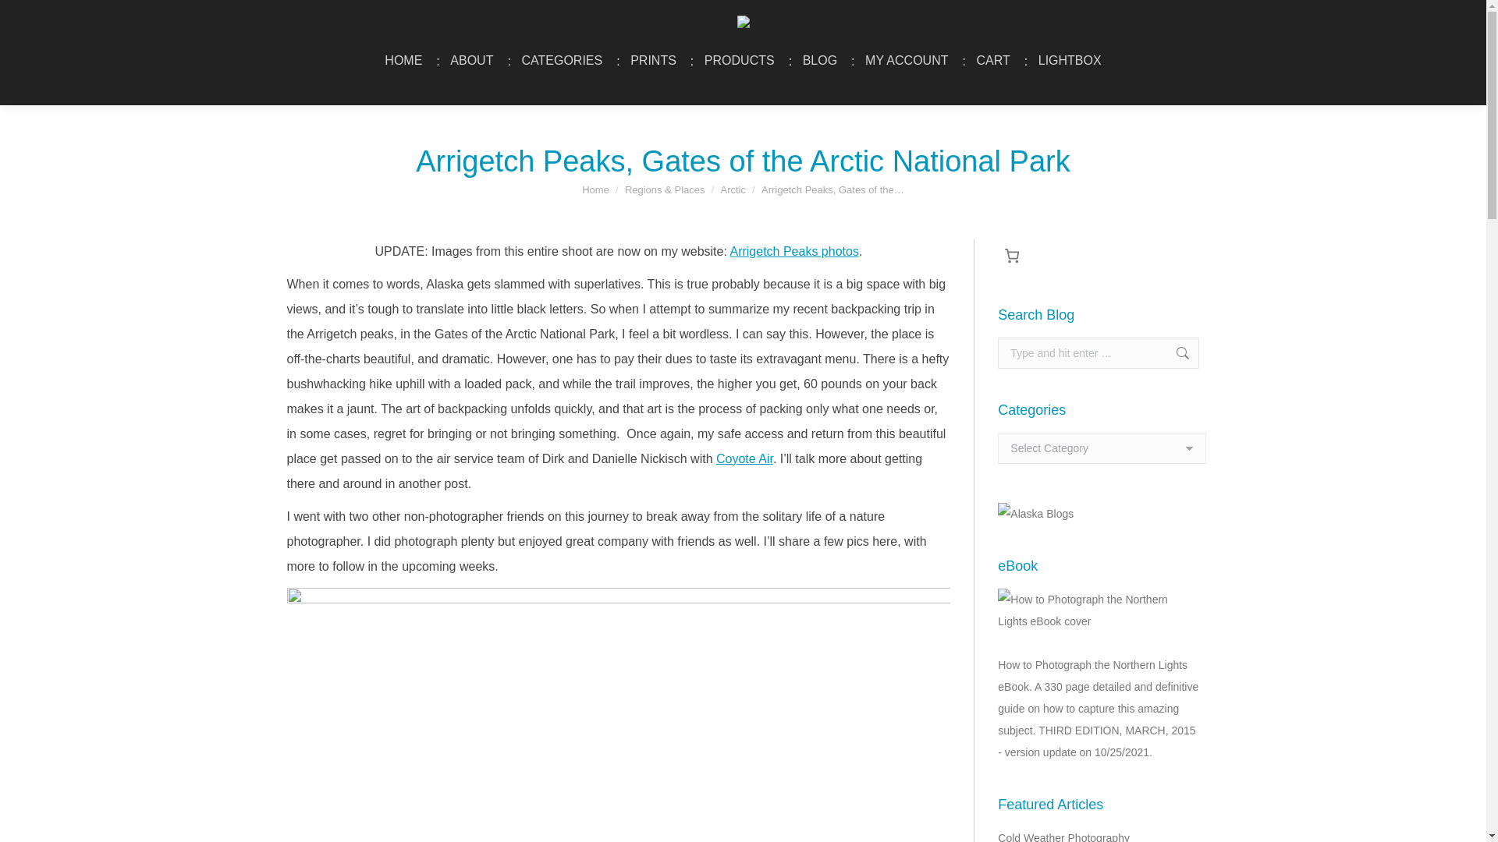 The height and width of the screenshot is (842, 1498). Describe the element at coordinates (1175, 353) in the screenshot. I see `Go!` at that location.